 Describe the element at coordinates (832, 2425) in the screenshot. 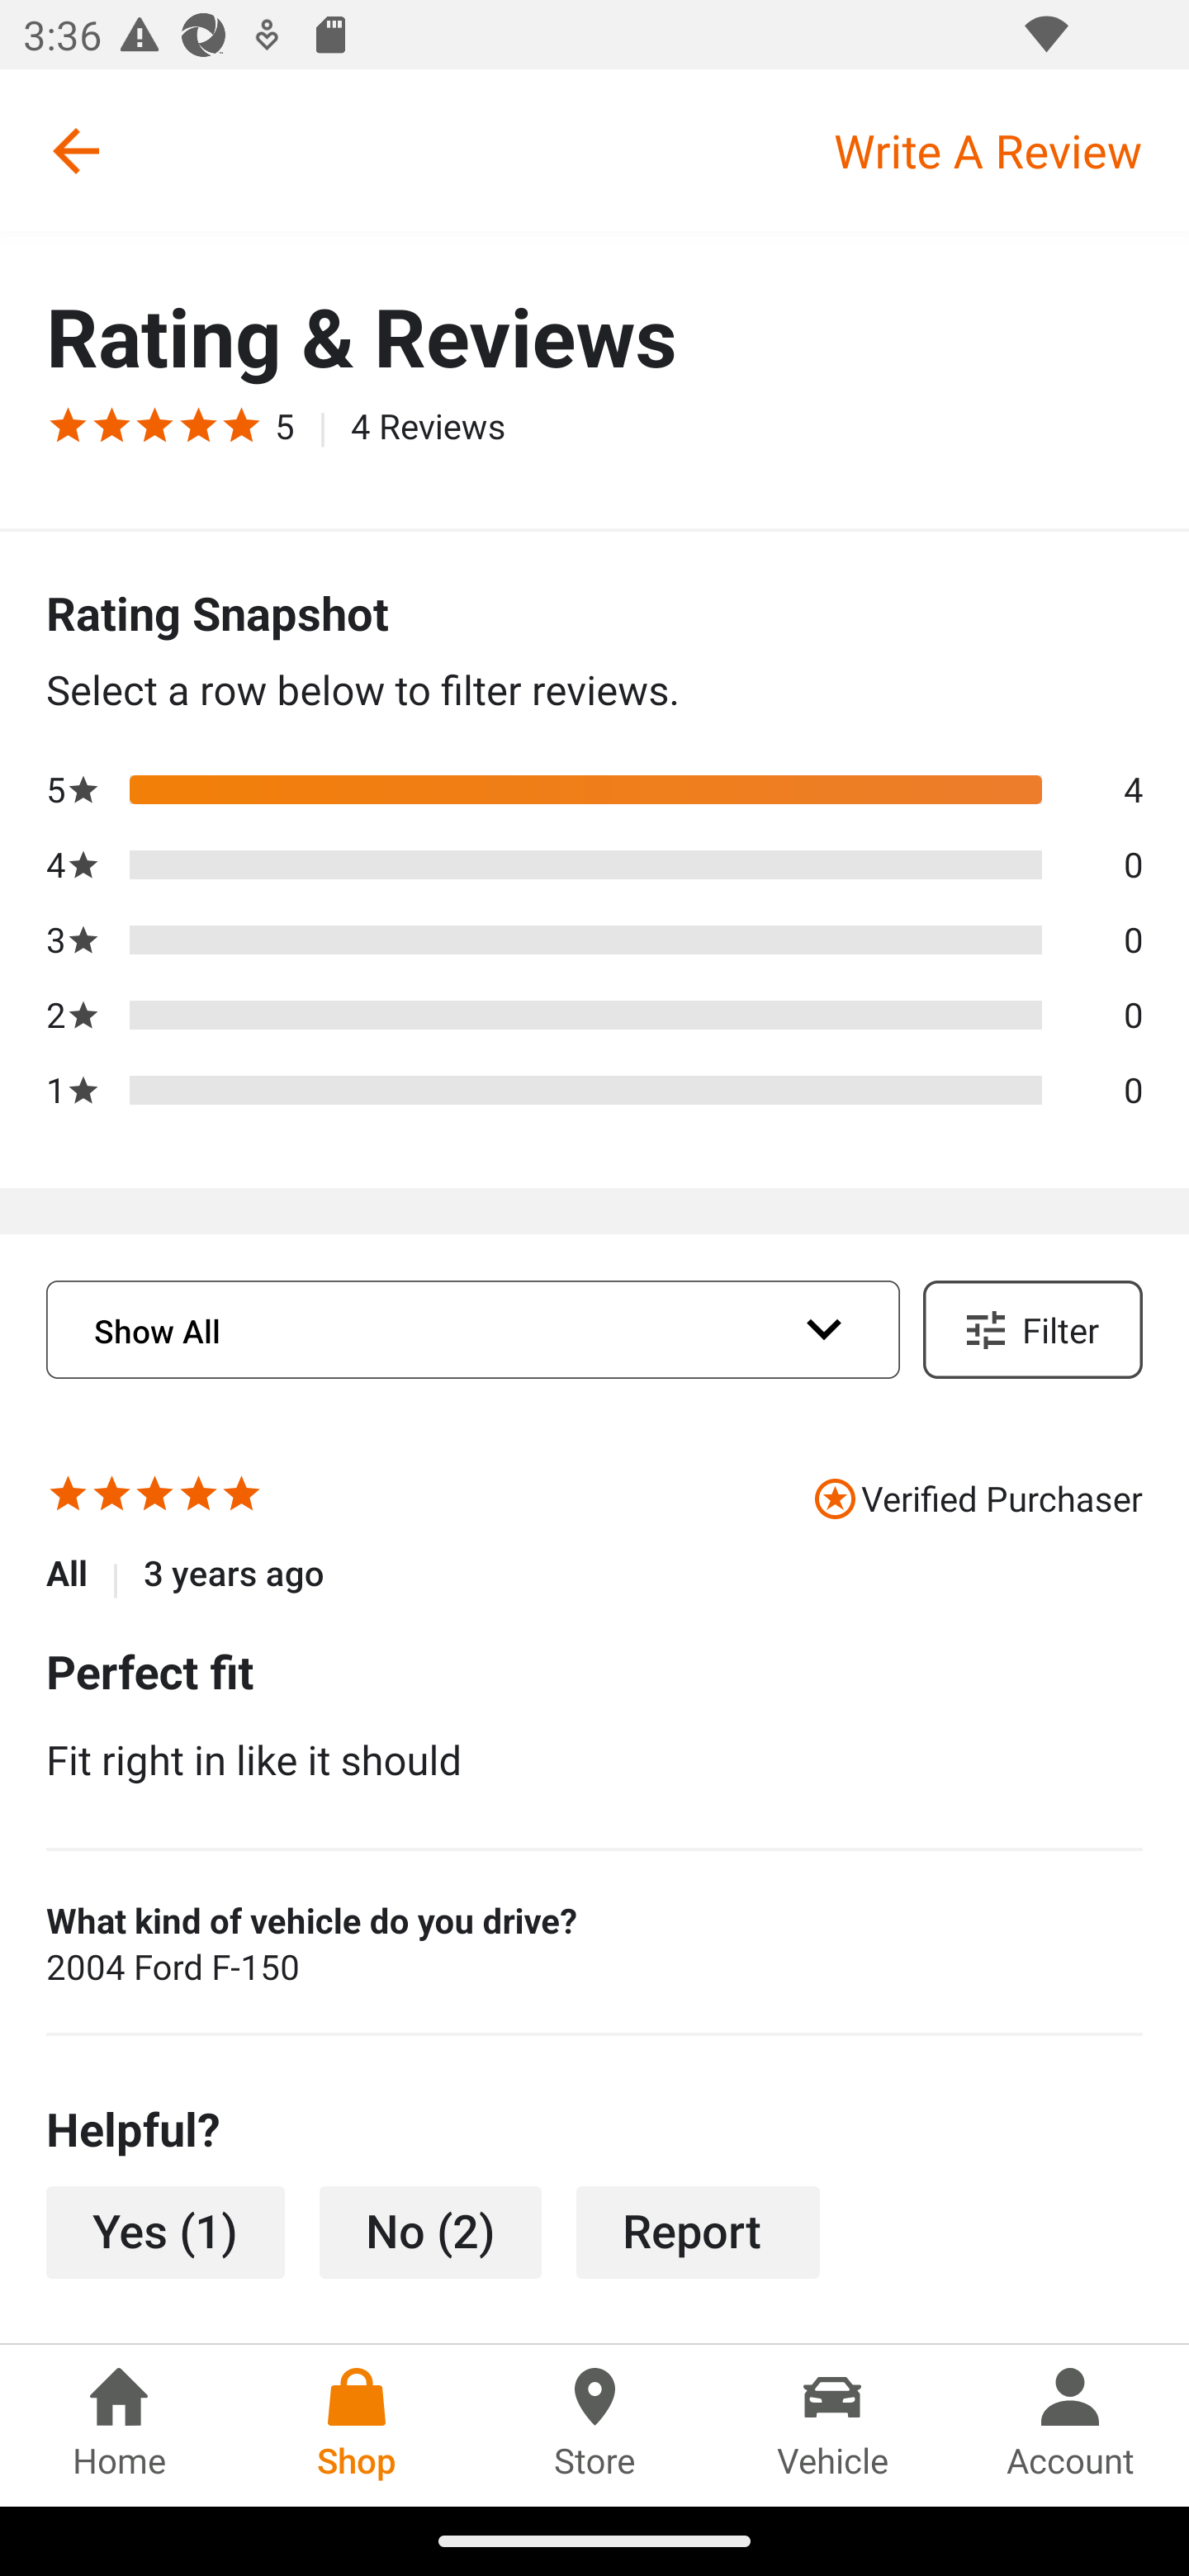

I see `Vehicle` at that location.